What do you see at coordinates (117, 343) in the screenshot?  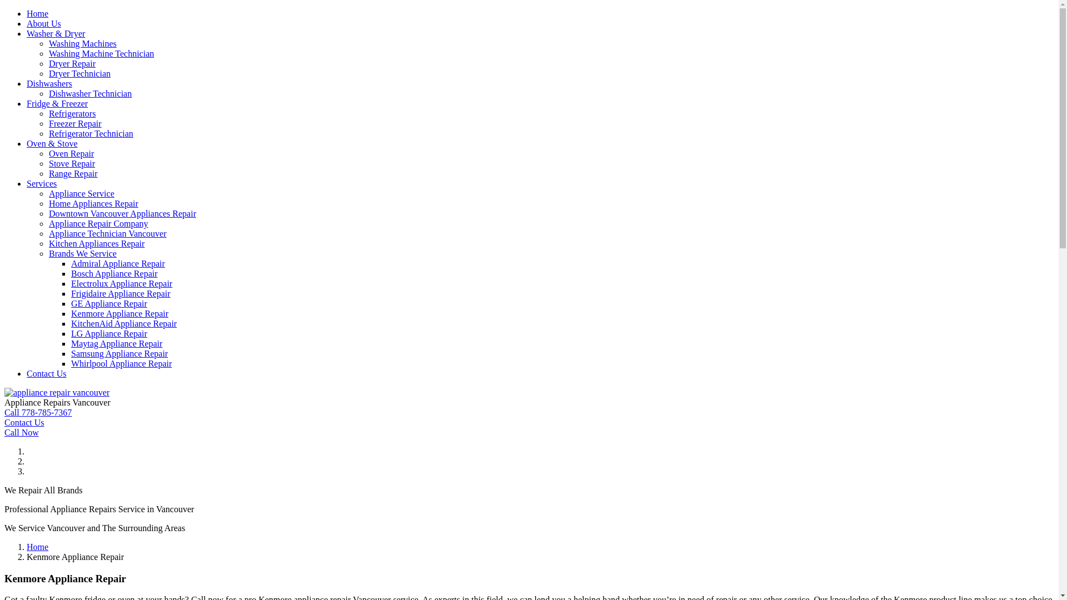 I see `Maytag Appliance Repair` at bounding box center [117, 343].